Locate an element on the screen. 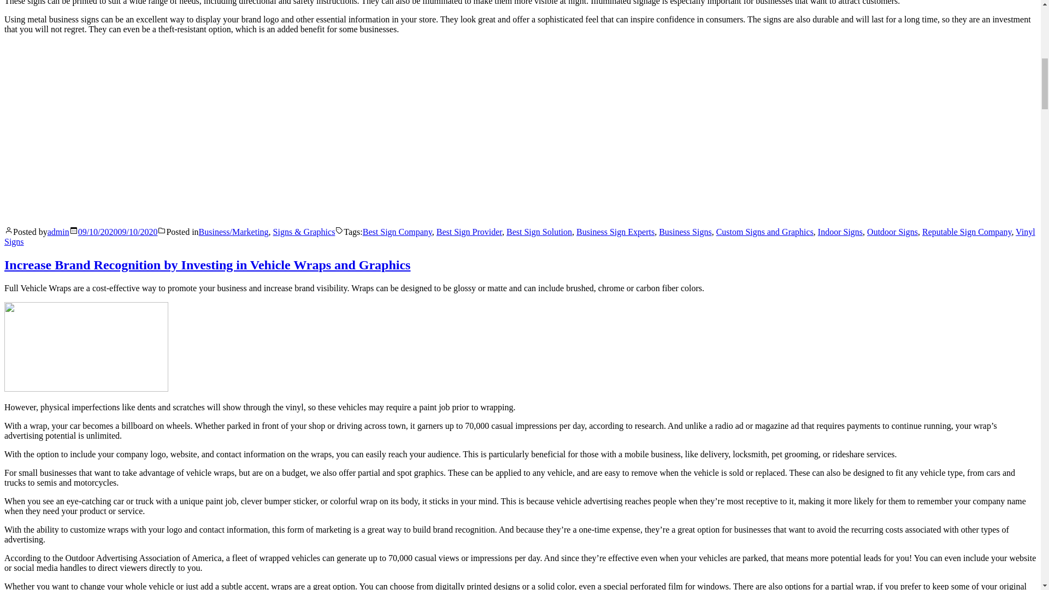 The width and height of the screenshot is (1049, 590). Outdoor Signs is located at coordinates (893, 232).